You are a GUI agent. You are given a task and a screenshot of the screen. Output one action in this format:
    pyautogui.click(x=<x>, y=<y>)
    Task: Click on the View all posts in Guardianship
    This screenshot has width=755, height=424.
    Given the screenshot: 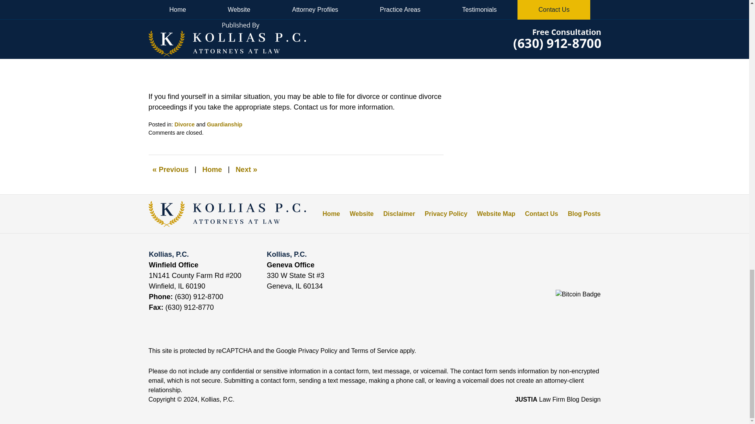 What is the action you would take?
    pyautogui.click(x=225, y=124)
    